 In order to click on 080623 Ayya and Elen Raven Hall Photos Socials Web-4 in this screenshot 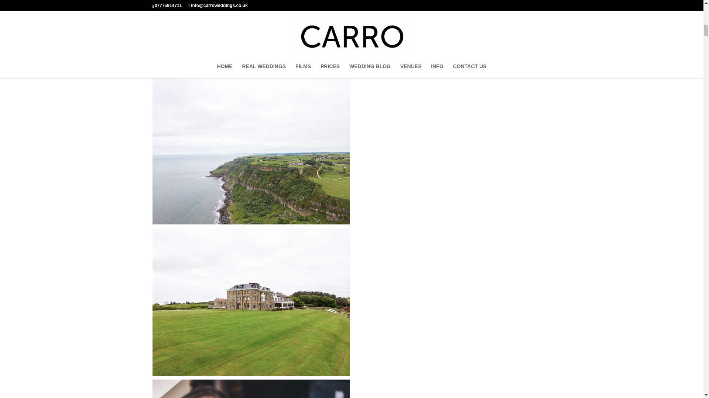, I will do `click(251, 36)`.